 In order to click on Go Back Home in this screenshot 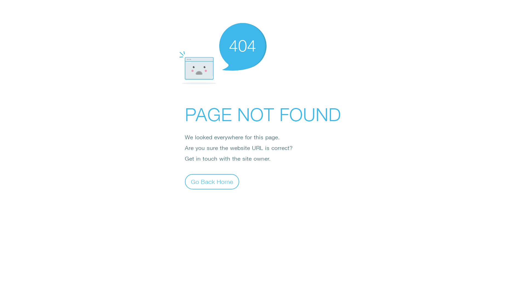, I will do `click(212, 181)`.